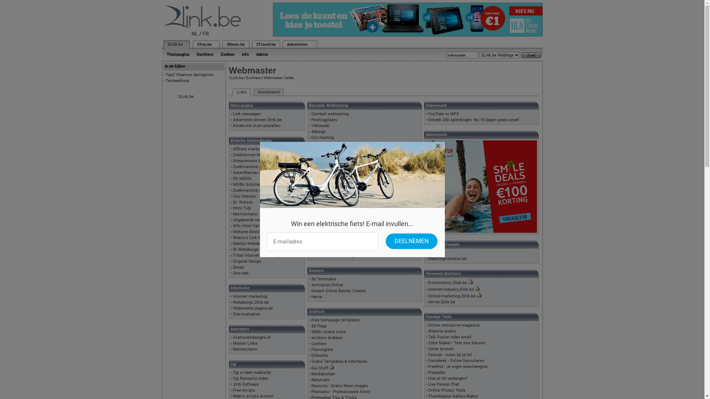  What do you see at coordinates (243, 202) in the screenshot?
I see `Dr. Watson` at bounding box center [243, 202].